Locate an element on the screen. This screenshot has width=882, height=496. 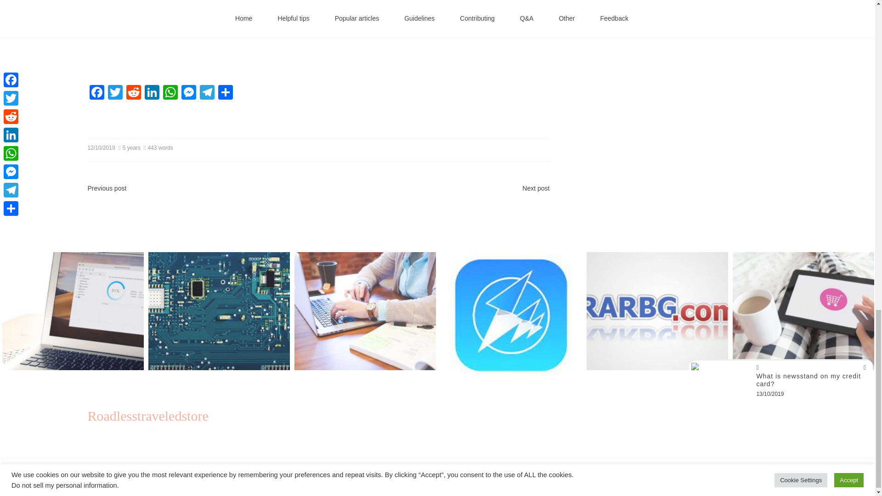
Messenger is located at coordinates (188, 93).